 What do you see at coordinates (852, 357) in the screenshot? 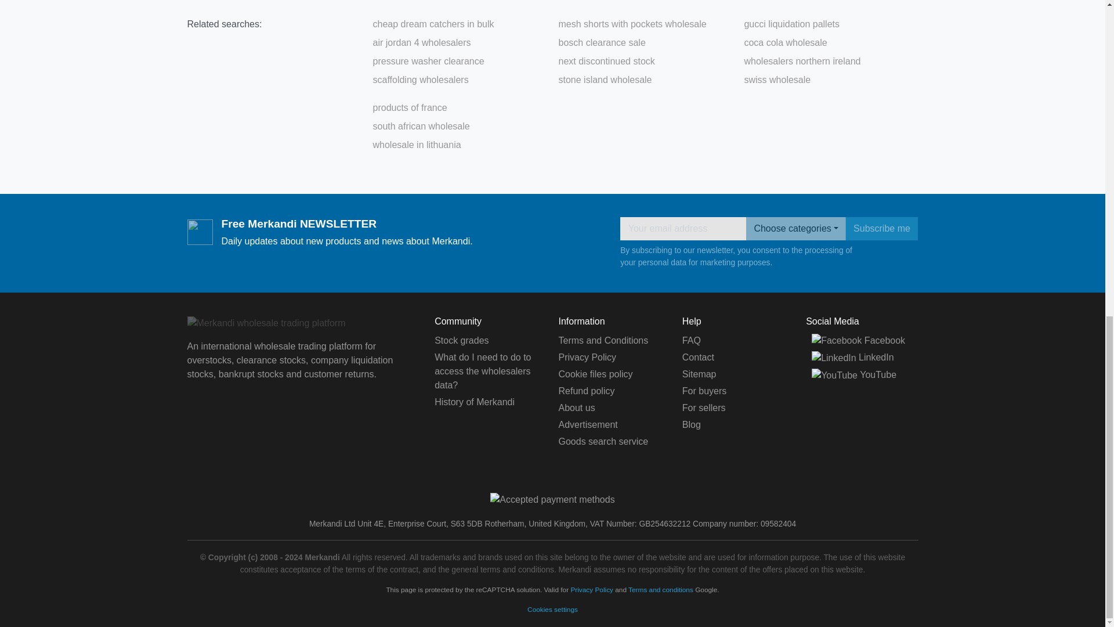
I see `LinkedIn` at bounding box center [852, 357].